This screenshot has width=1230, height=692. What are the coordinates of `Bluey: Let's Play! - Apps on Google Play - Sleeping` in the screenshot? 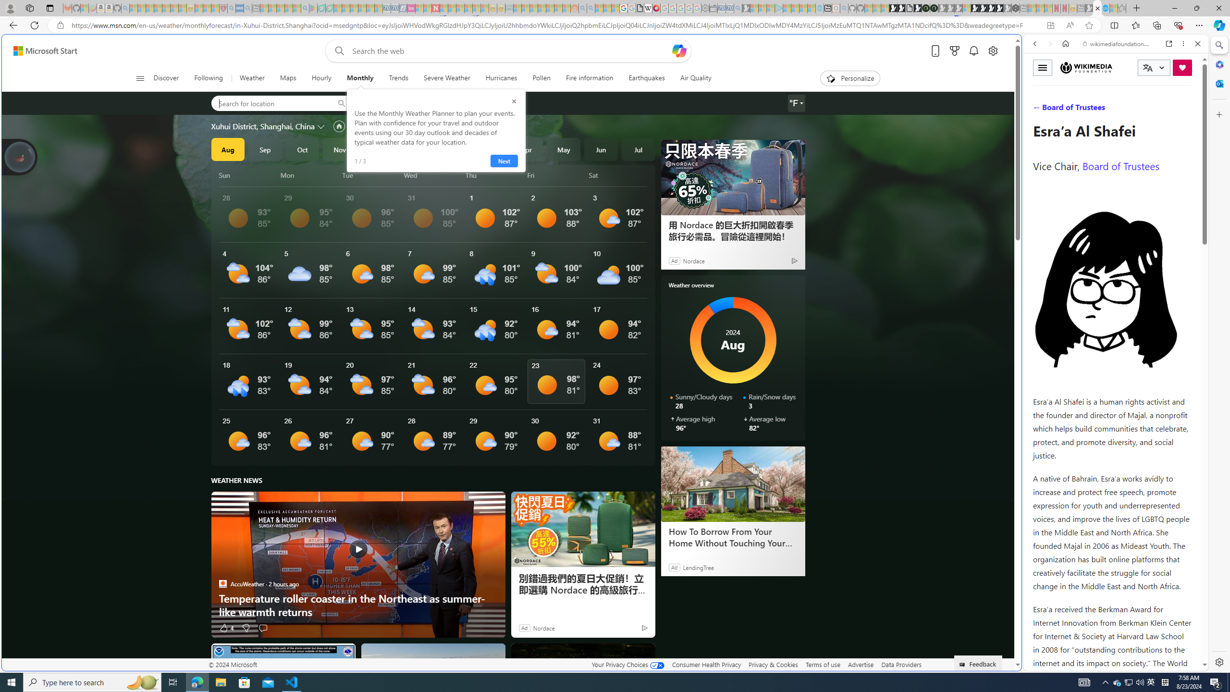 It's located at (313, 8).